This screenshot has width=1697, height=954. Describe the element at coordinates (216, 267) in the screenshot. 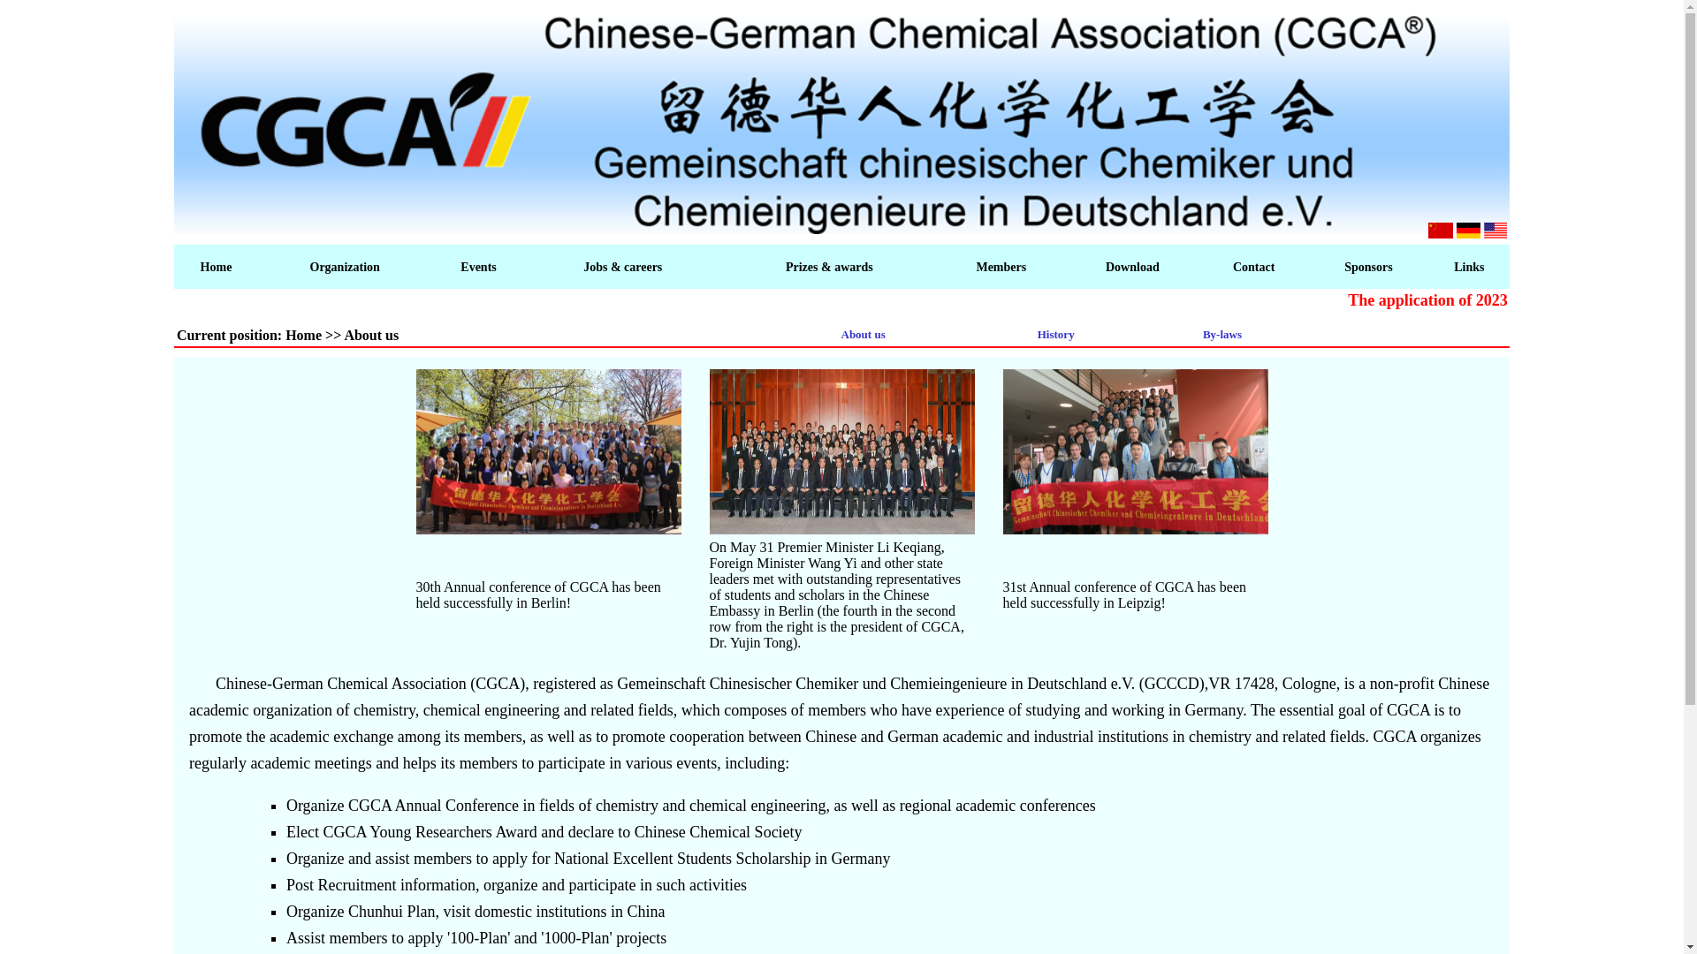

I see `Home` at that location.